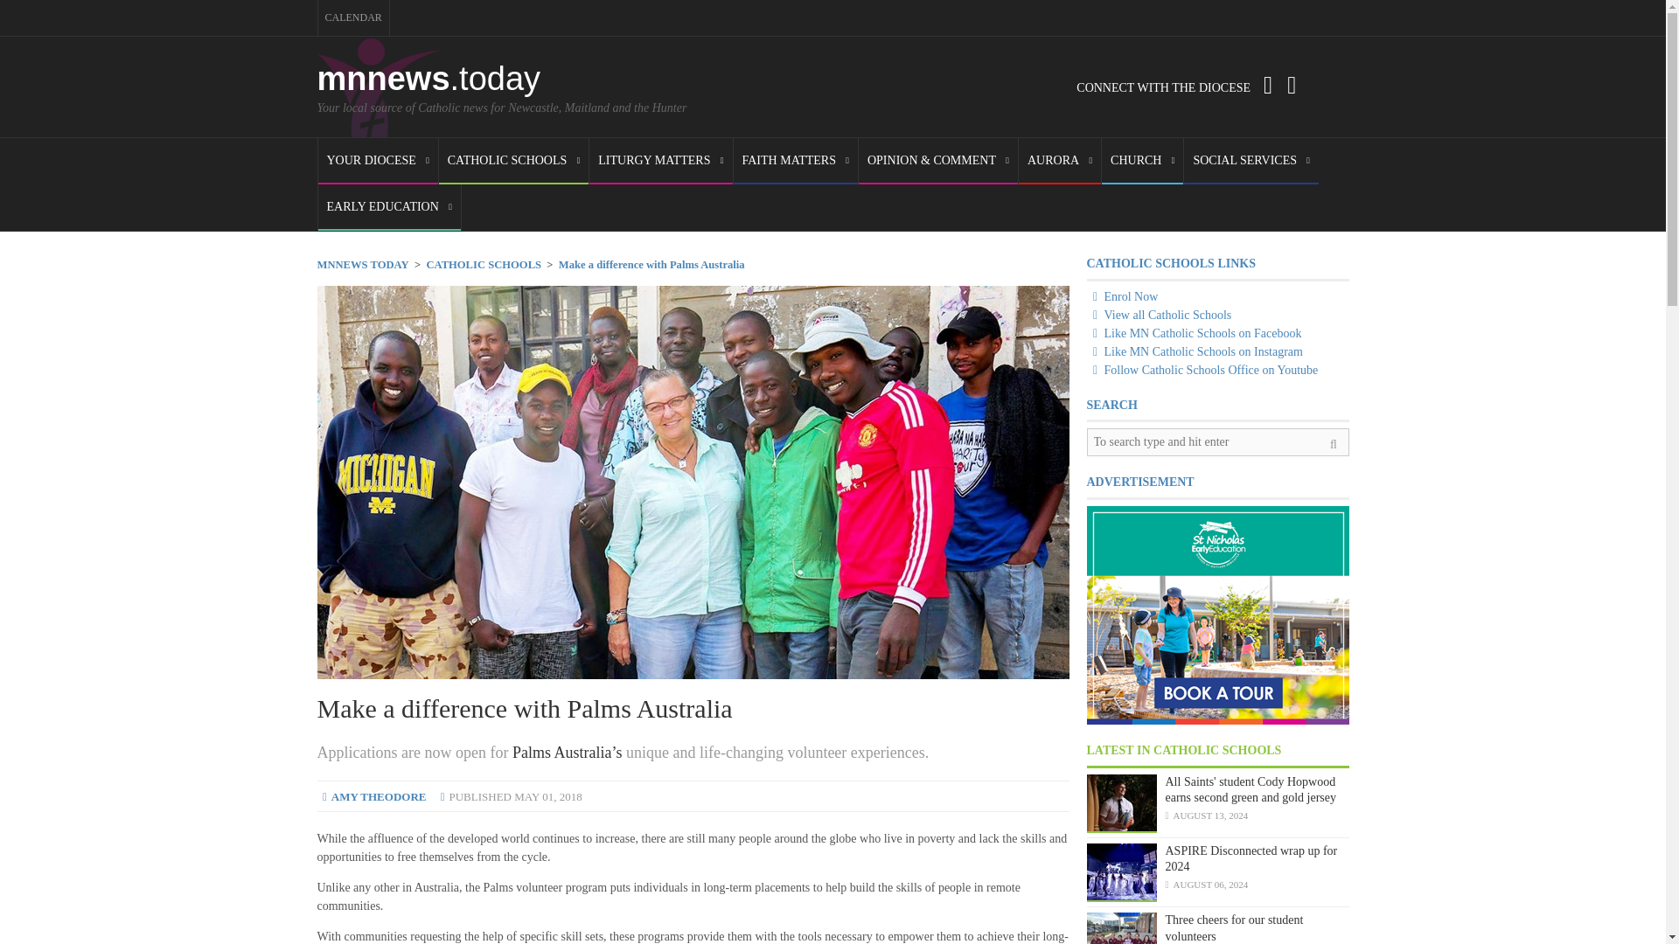 Image resolution: width=1679 pixels, height=944 pixels. I want to click on mnnews.today, so click(428, 79).